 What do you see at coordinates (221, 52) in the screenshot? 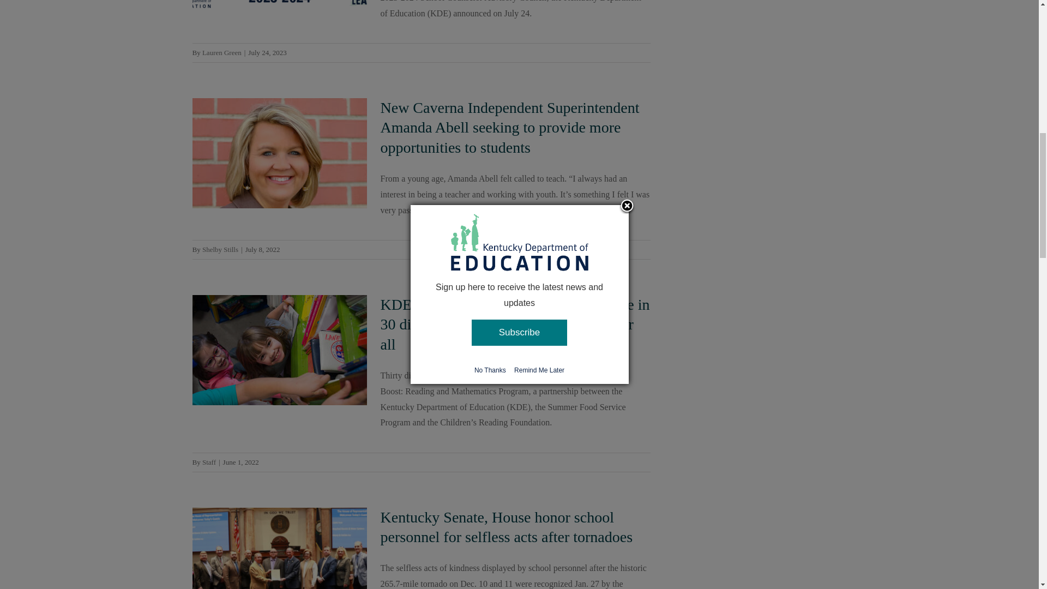
I see `Posts by Lauren Green` at bounding box center [221, 52].